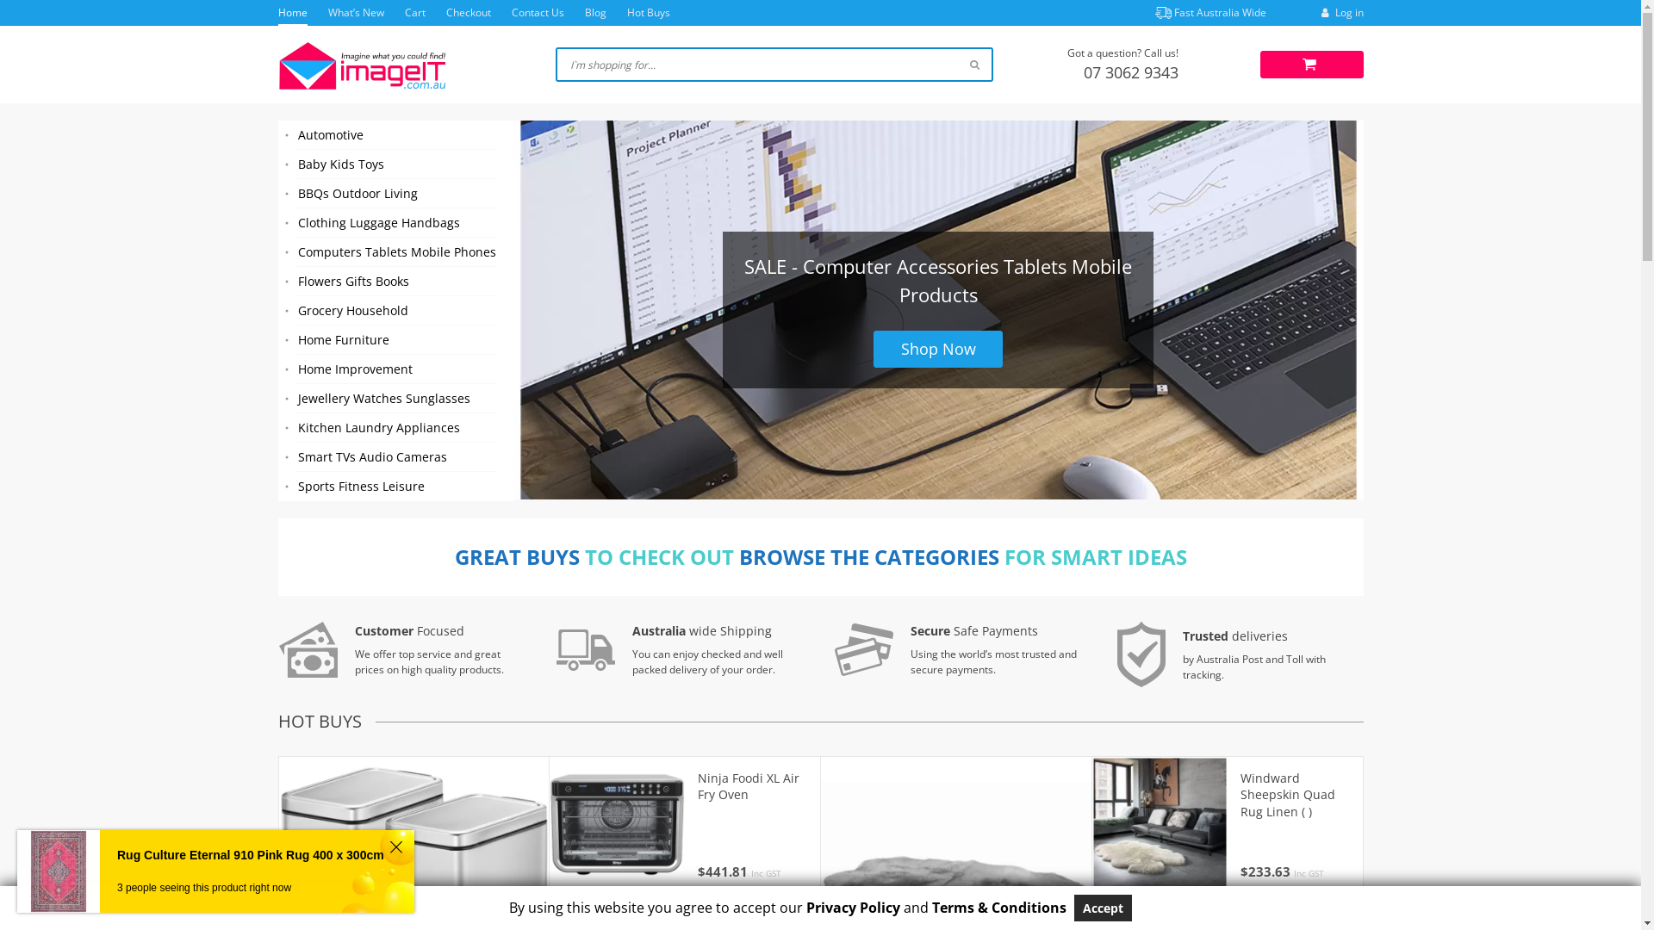  Describe the element at coordinates (1103, 908) in the screenshot. I see `Accept` at that location.